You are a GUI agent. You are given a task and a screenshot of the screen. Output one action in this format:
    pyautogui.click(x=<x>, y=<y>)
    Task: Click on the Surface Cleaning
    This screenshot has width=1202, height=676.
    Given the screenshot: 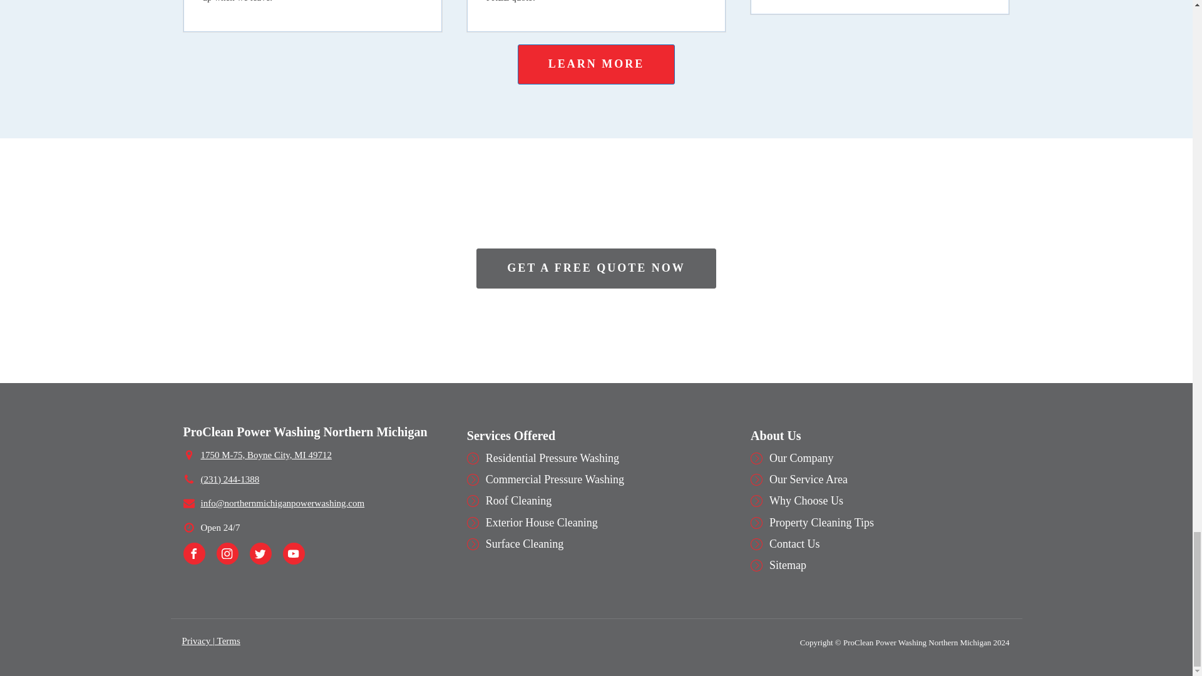 What is the action you would take?
    pyautogui.click(x=525, y=543)
    